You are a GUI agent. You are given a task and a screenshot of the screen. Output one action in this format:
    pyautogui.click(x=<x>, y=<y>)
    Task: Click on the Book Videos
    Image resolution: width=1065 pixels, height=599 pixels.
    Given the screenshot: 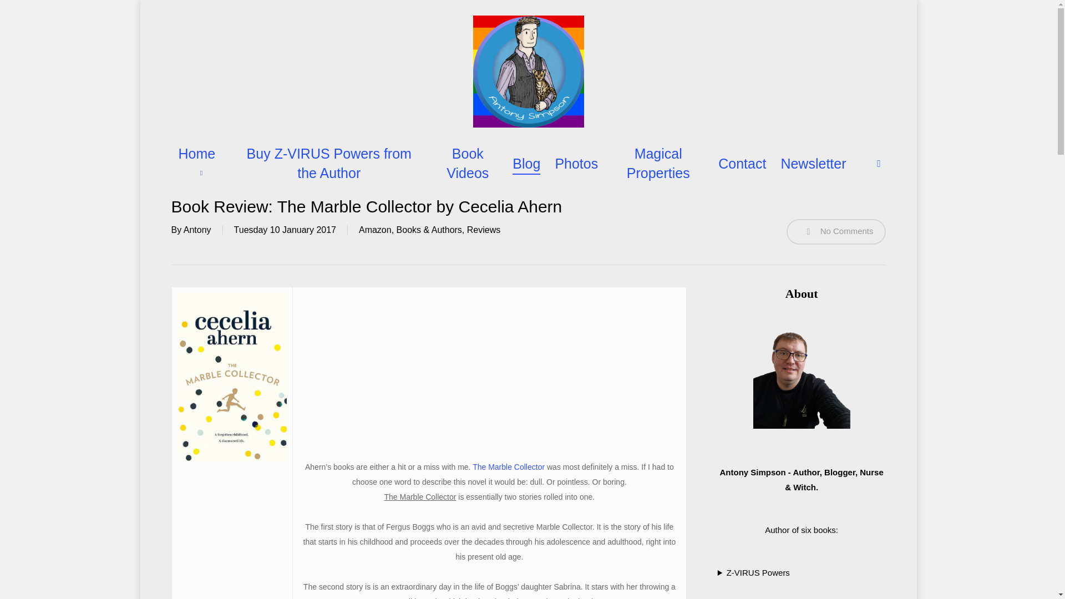 What is the action you would take?
    pyautogui.click(x=467, y=164)
    